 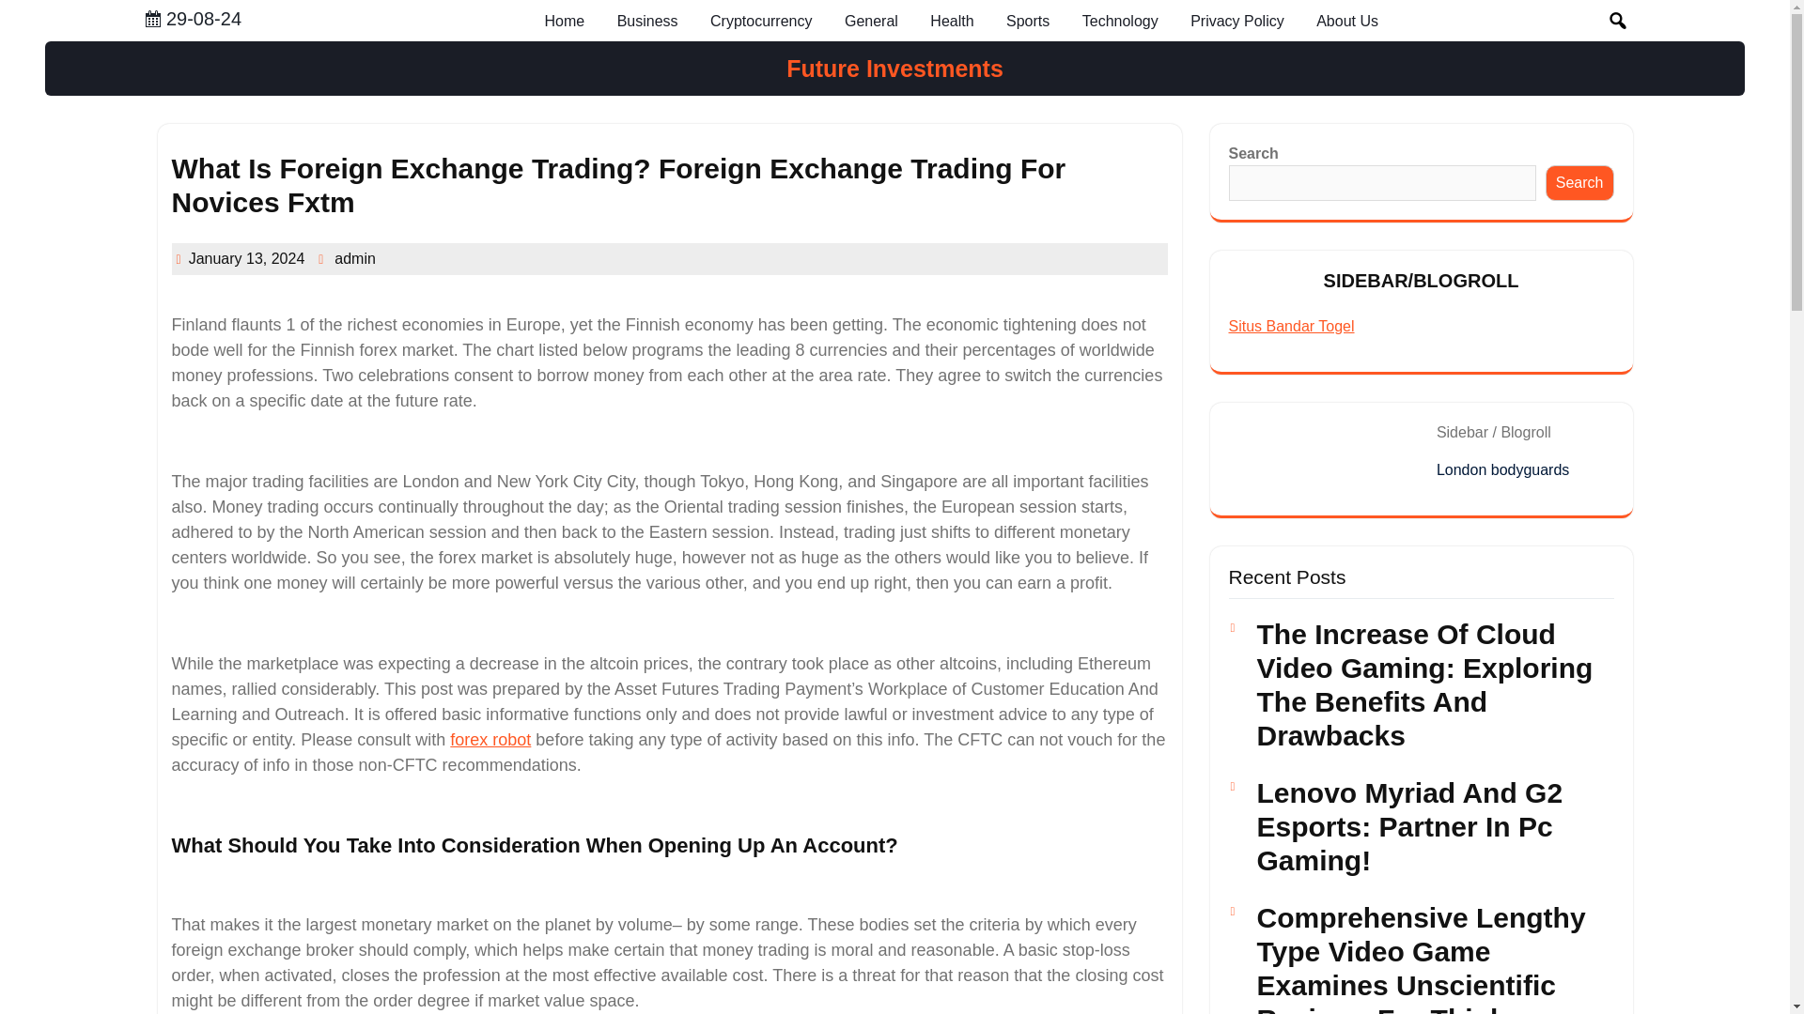 What do you see at coordinates (1028, 21) in the screenshot?
I see `Sports` at bounding box center [1028, 21].